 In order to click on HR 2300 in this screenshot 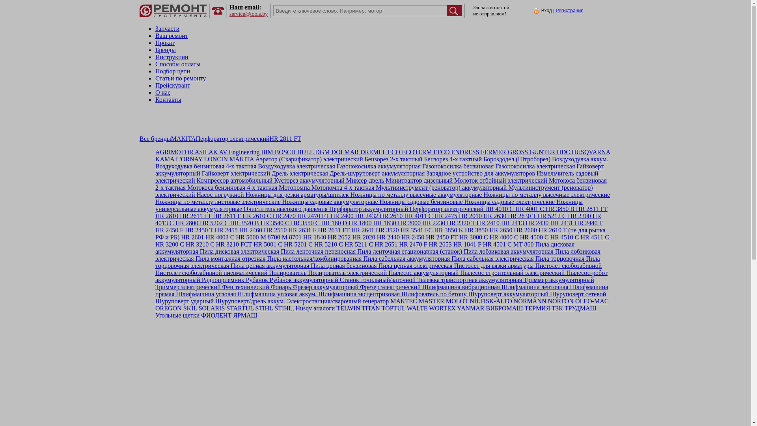, I will do `click(579, 216)`.